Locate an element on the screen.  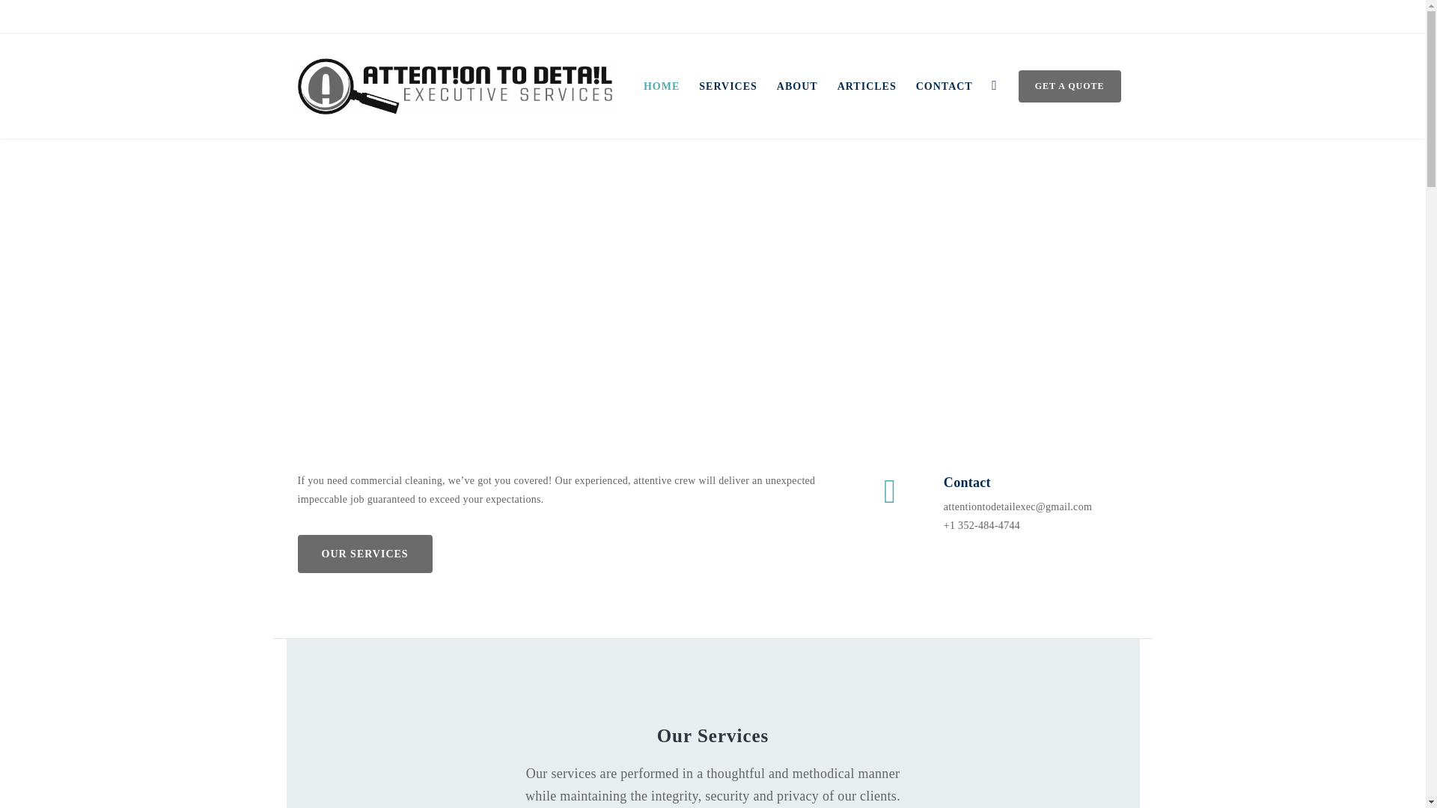
OUR SERVICES is located at coordinates (364, 554).